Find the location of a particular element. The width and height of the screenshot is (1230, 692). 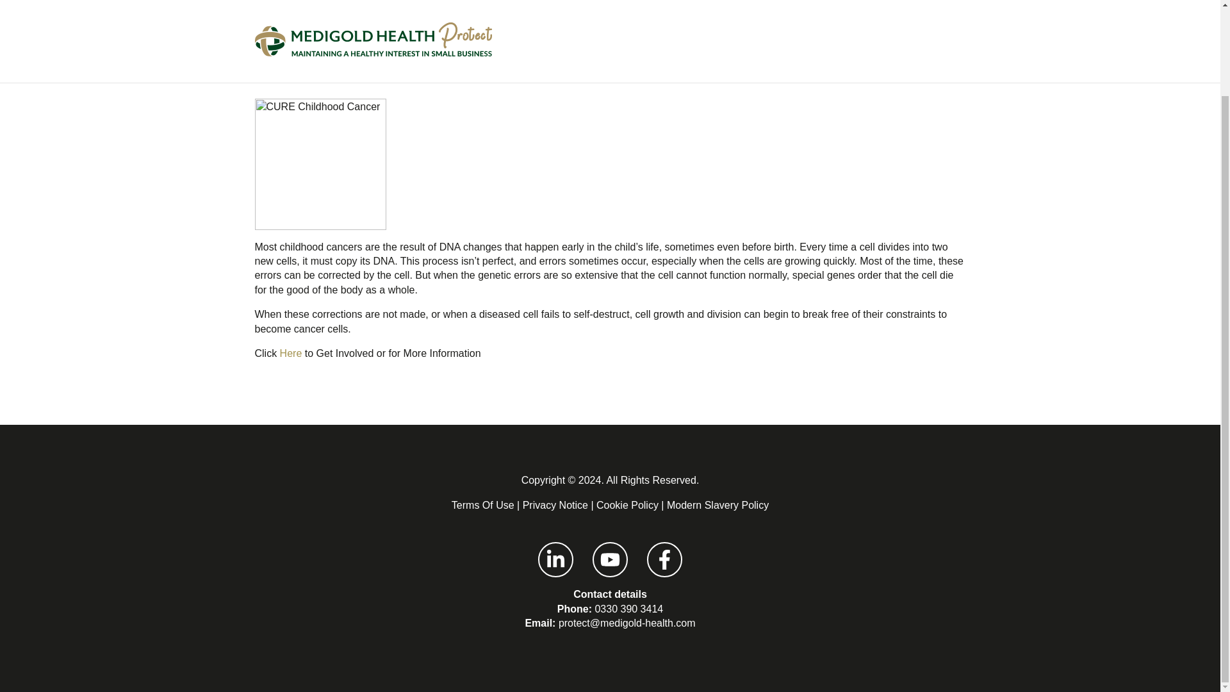

Here is located at coordinates (291, 354).